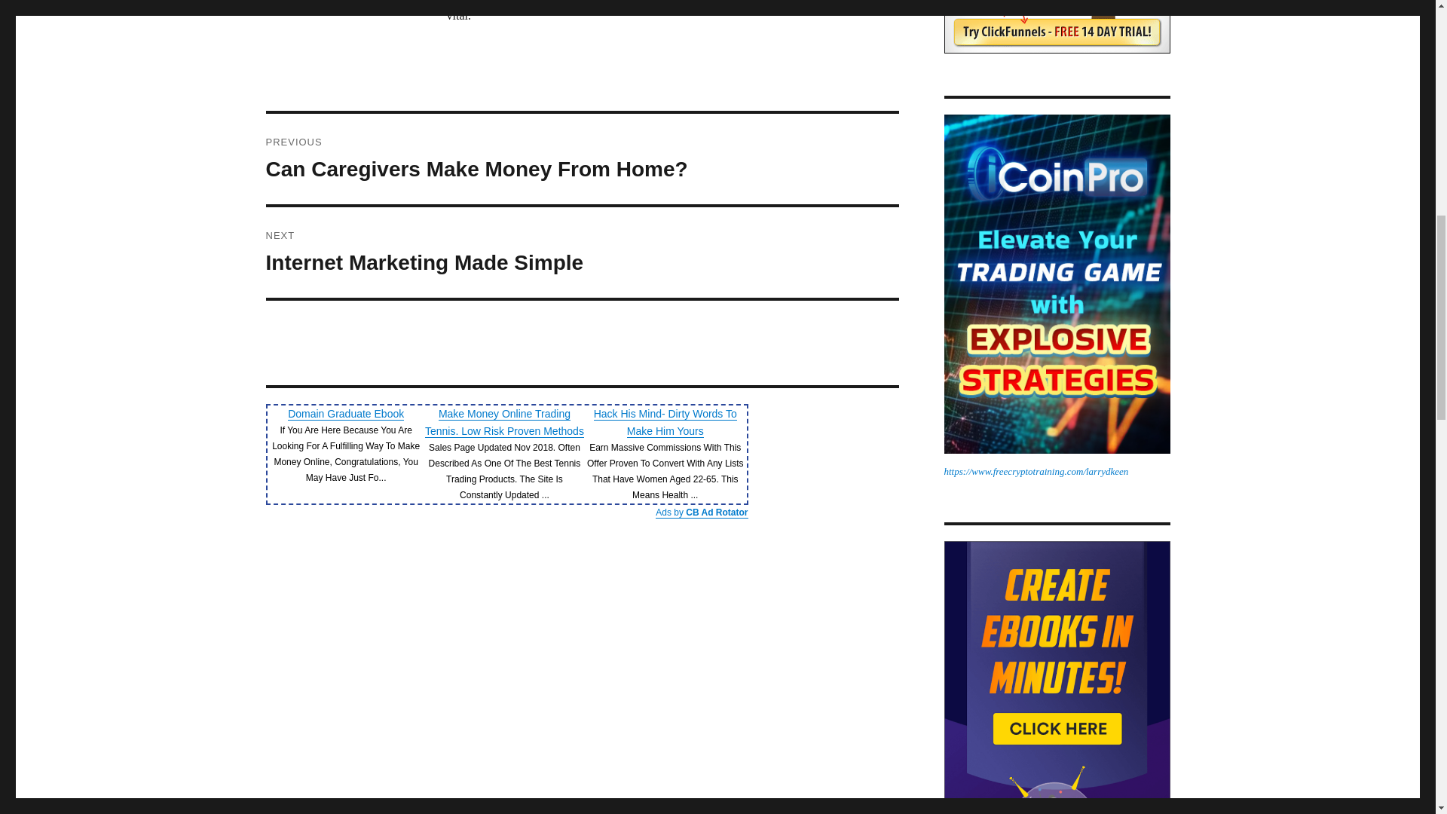  What do you see at coordinates (665, 422) in the screenshot?
I see `Hack His Mind- Dirty Words To Make Him Yours` at bounding box center [665, 422].